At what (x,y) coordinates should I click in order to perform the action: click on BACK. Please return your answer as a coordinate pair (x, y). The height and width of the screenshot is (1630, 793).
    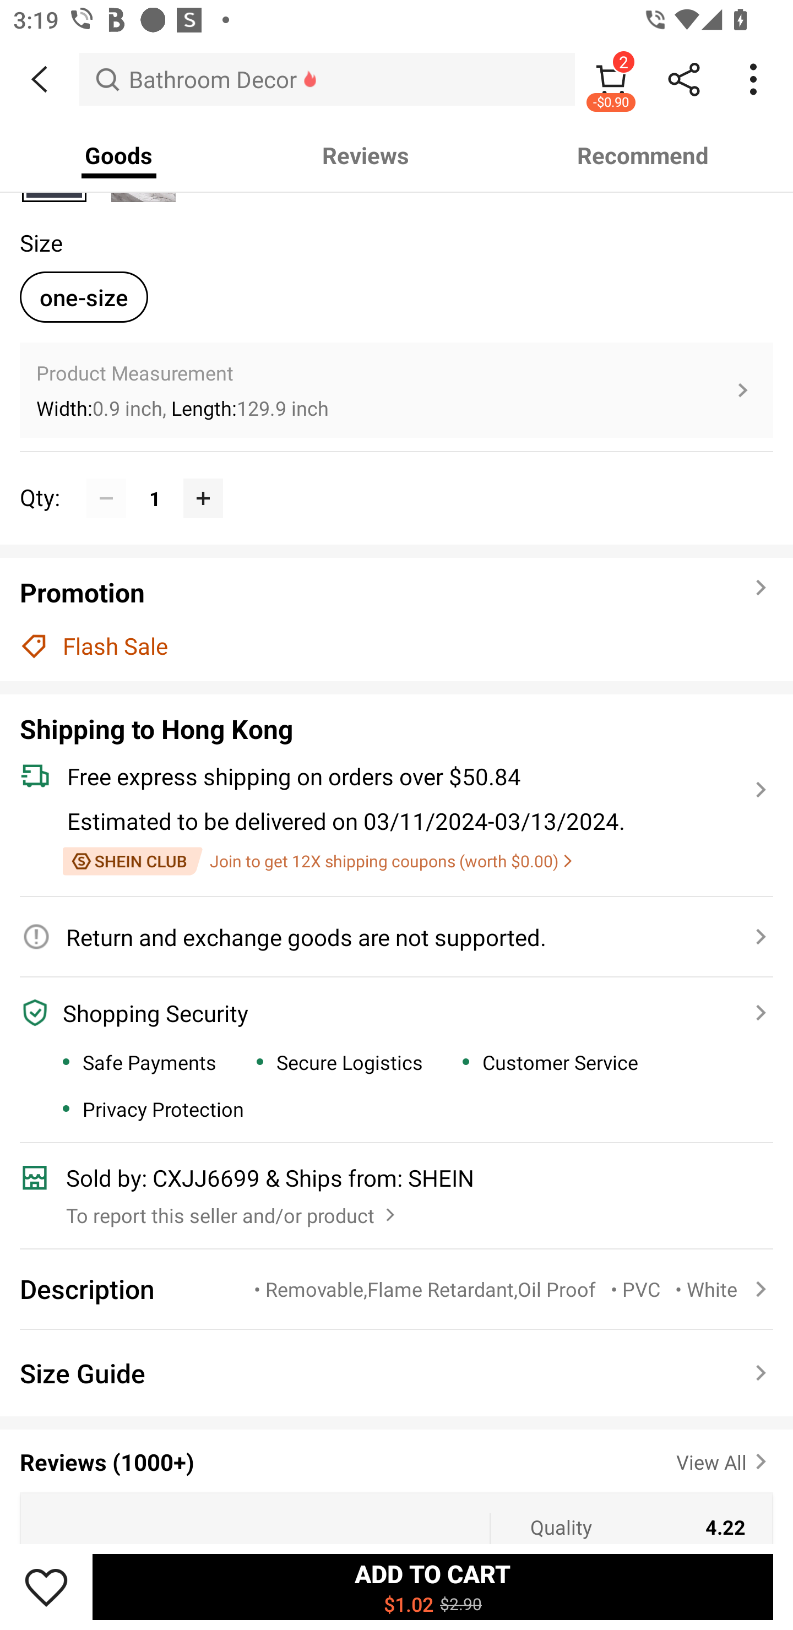
    Looking at the image, I should click on (40, 79).